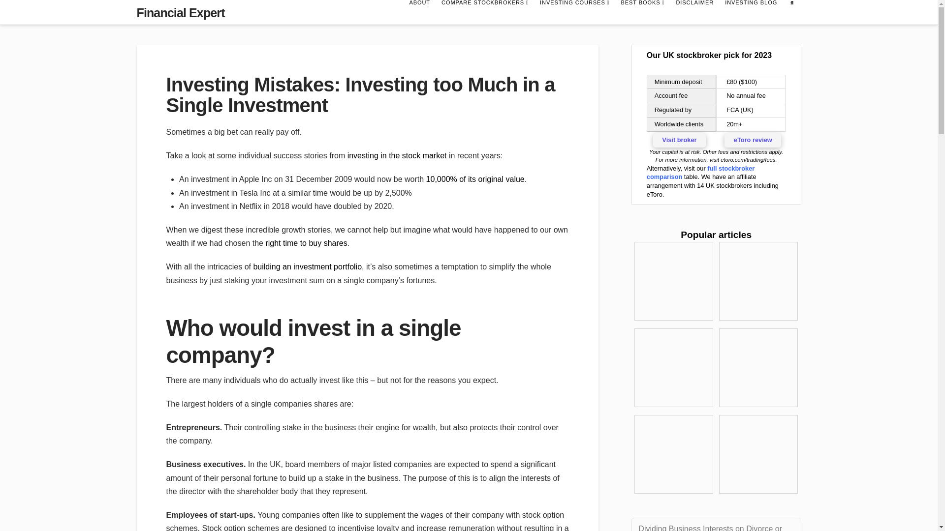  What do you see at coordinates (181, 13) in the screenshot?
I see `Financial Expert` at bounding box center [181, 13].